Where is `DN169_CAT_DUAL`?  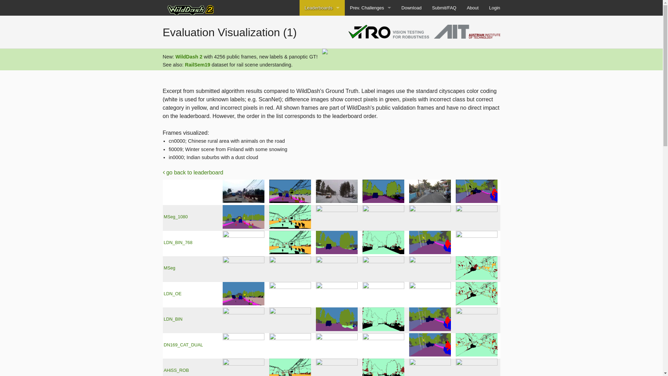
DN169_CAT_DUAL is located at coordinates (183, 345).